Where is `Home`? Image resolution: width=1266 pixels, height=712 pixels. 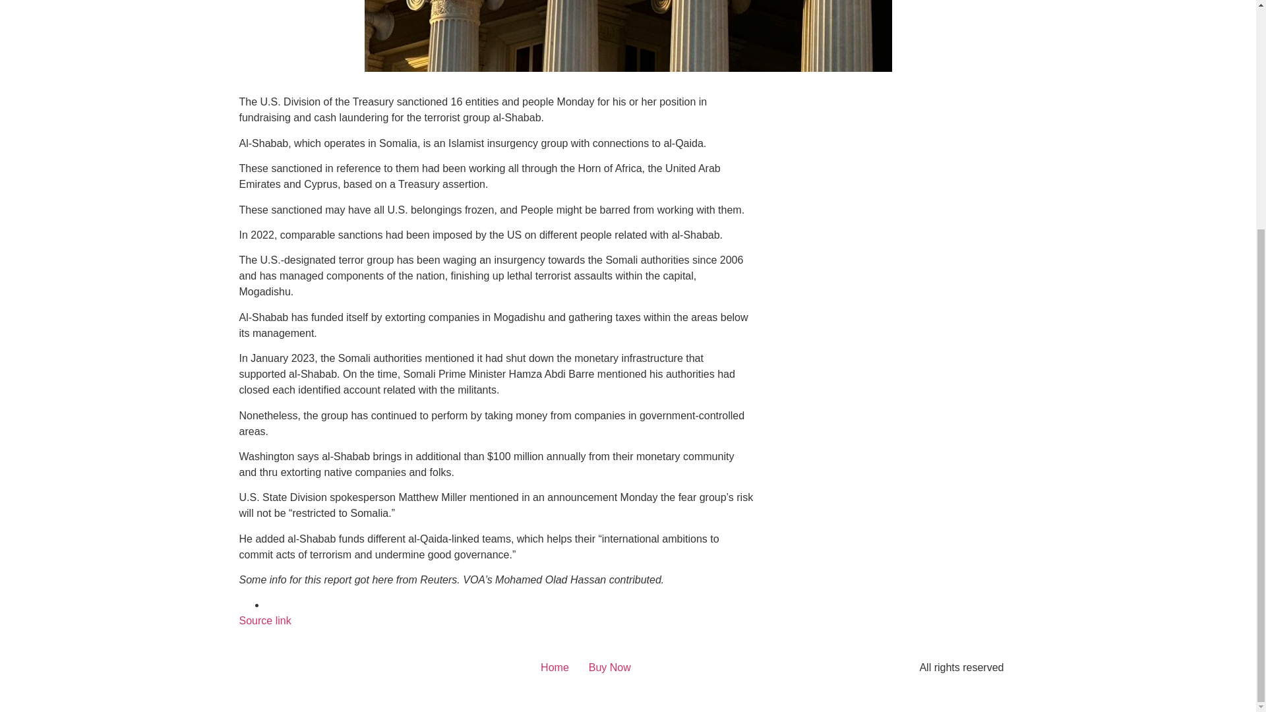 Home is located at coordinates (554, 667).